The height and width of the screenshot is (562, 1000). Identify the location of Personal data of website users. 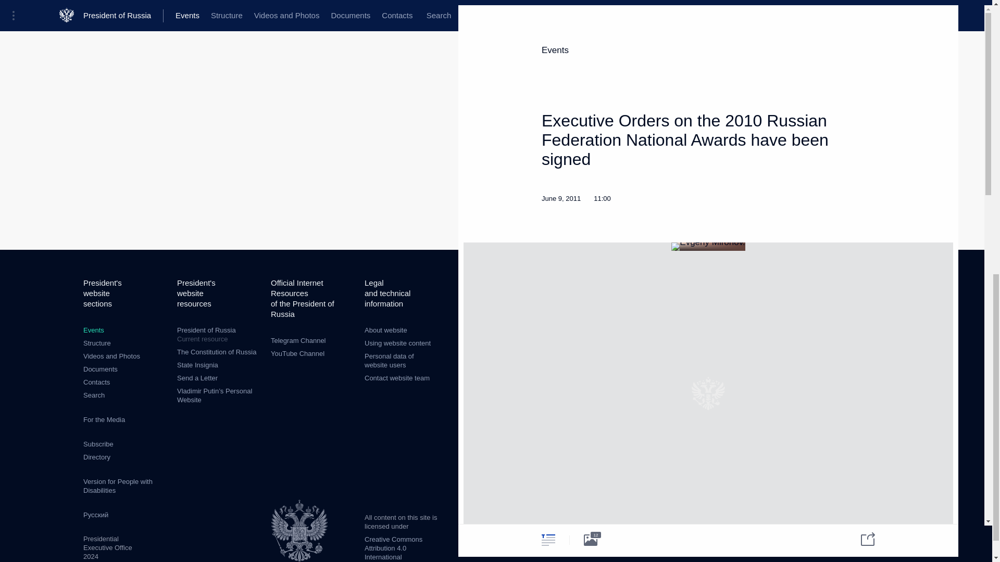
(389, 360).